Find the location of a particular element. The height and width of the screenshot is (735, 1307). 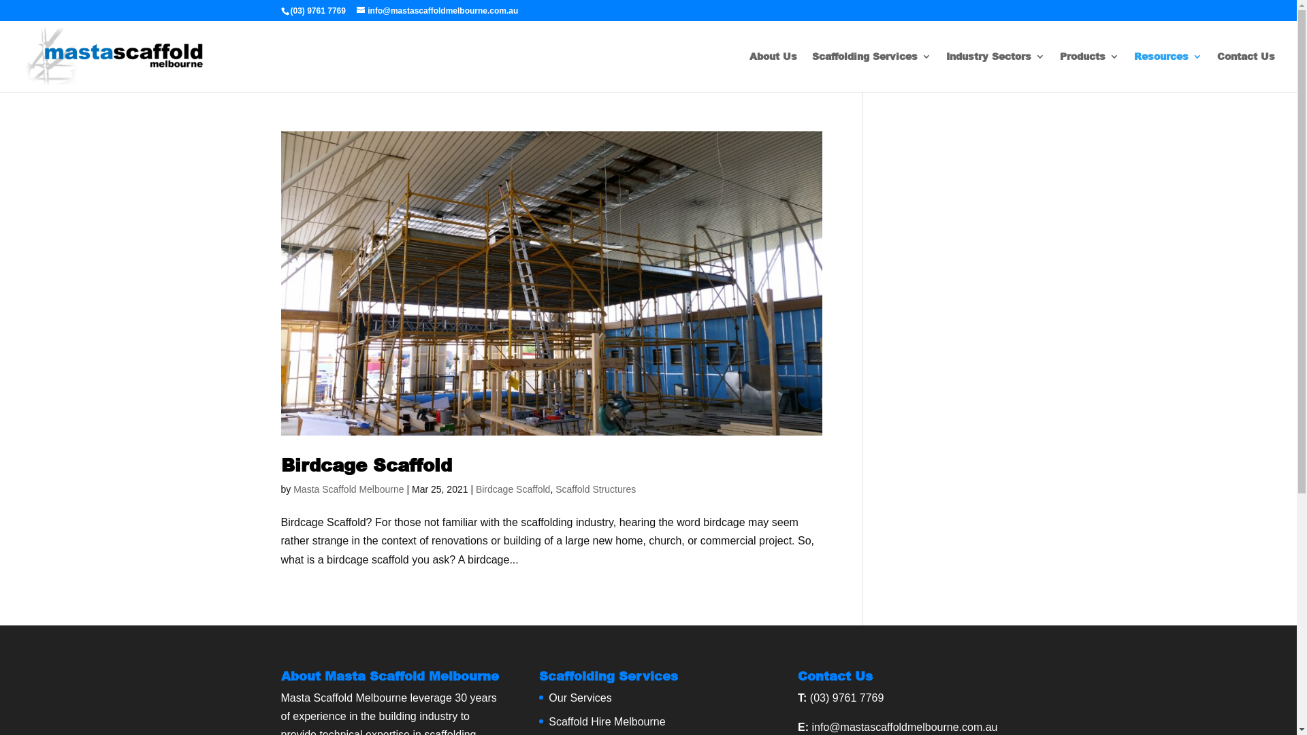

Scaffold Hire Melbourne is located at coordinates (607, 721).